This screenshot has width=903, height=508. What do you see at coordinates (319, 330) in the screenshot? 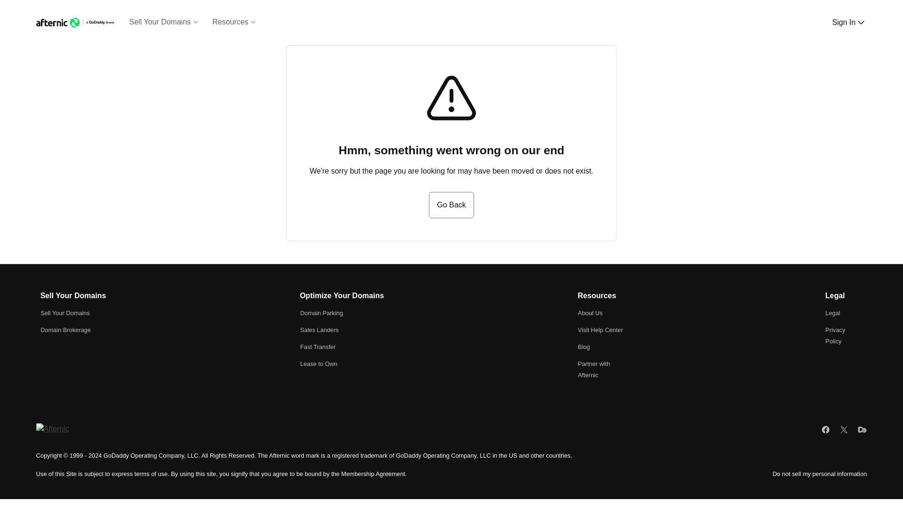
I see `Sales Landers` at bounding box center [319, 330].